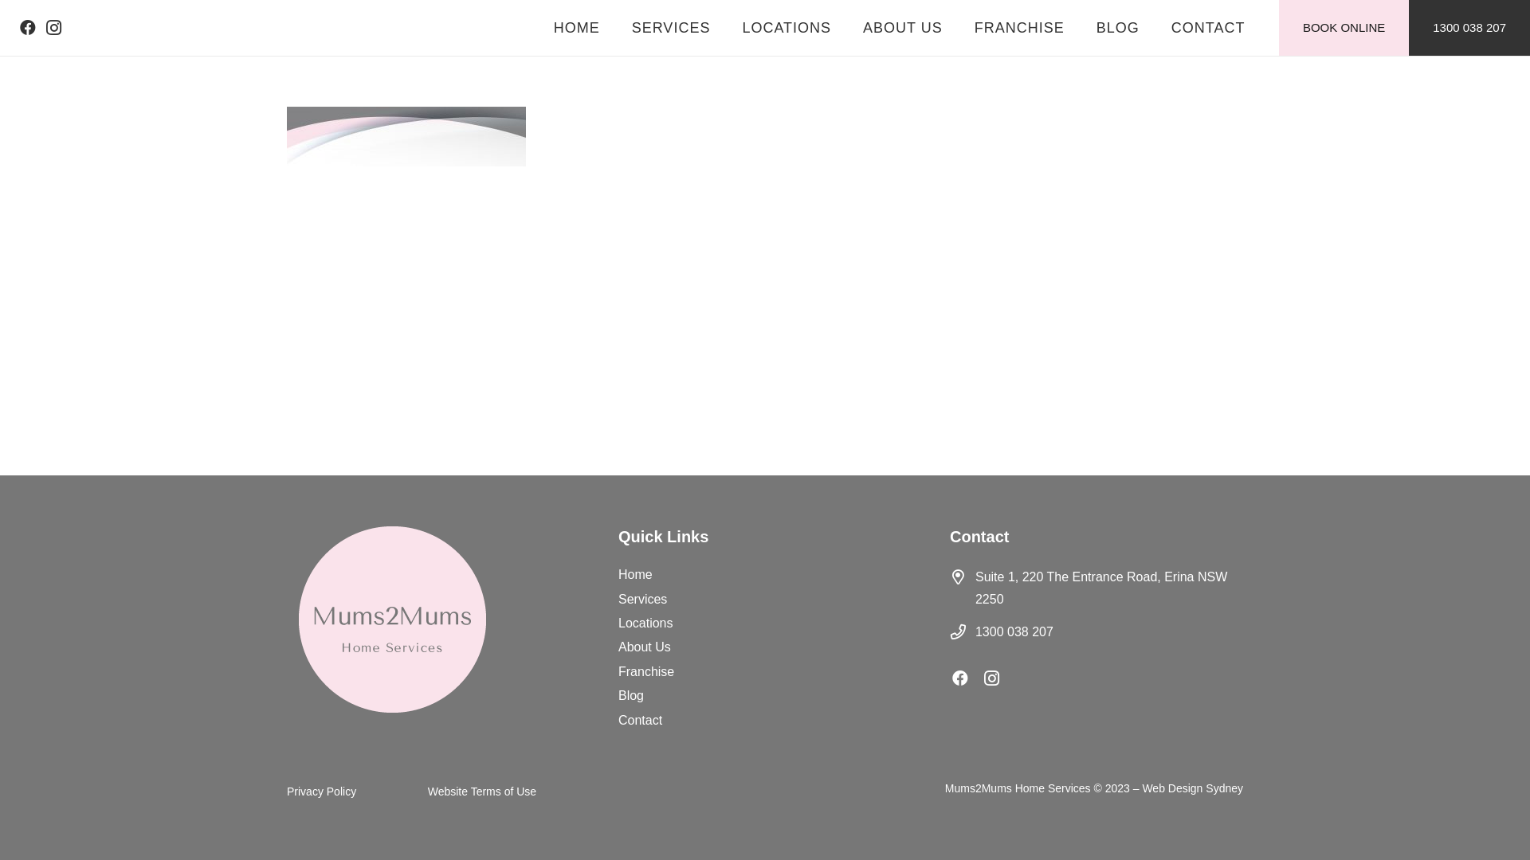 This screenshot has height=860, width=1530. What do you see at coordinates (671, 28) in the screenshot?
I see `SERVICES` at bounding box center [671, 28].